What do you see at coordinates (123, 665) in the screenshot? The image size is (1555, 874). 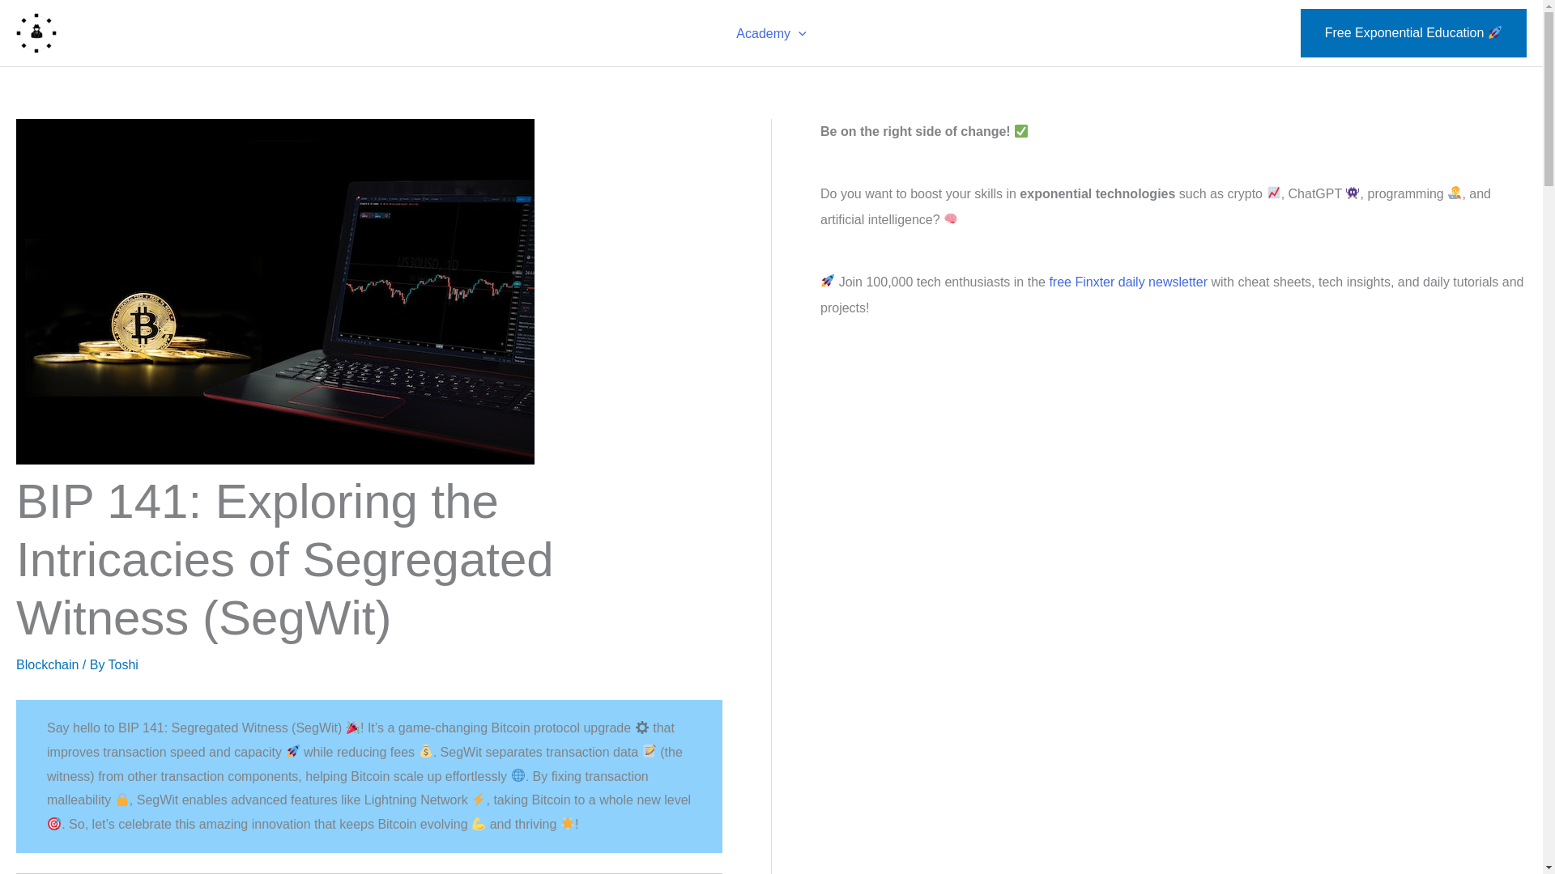 I see `Toshi` at bounding box center [123, 665].